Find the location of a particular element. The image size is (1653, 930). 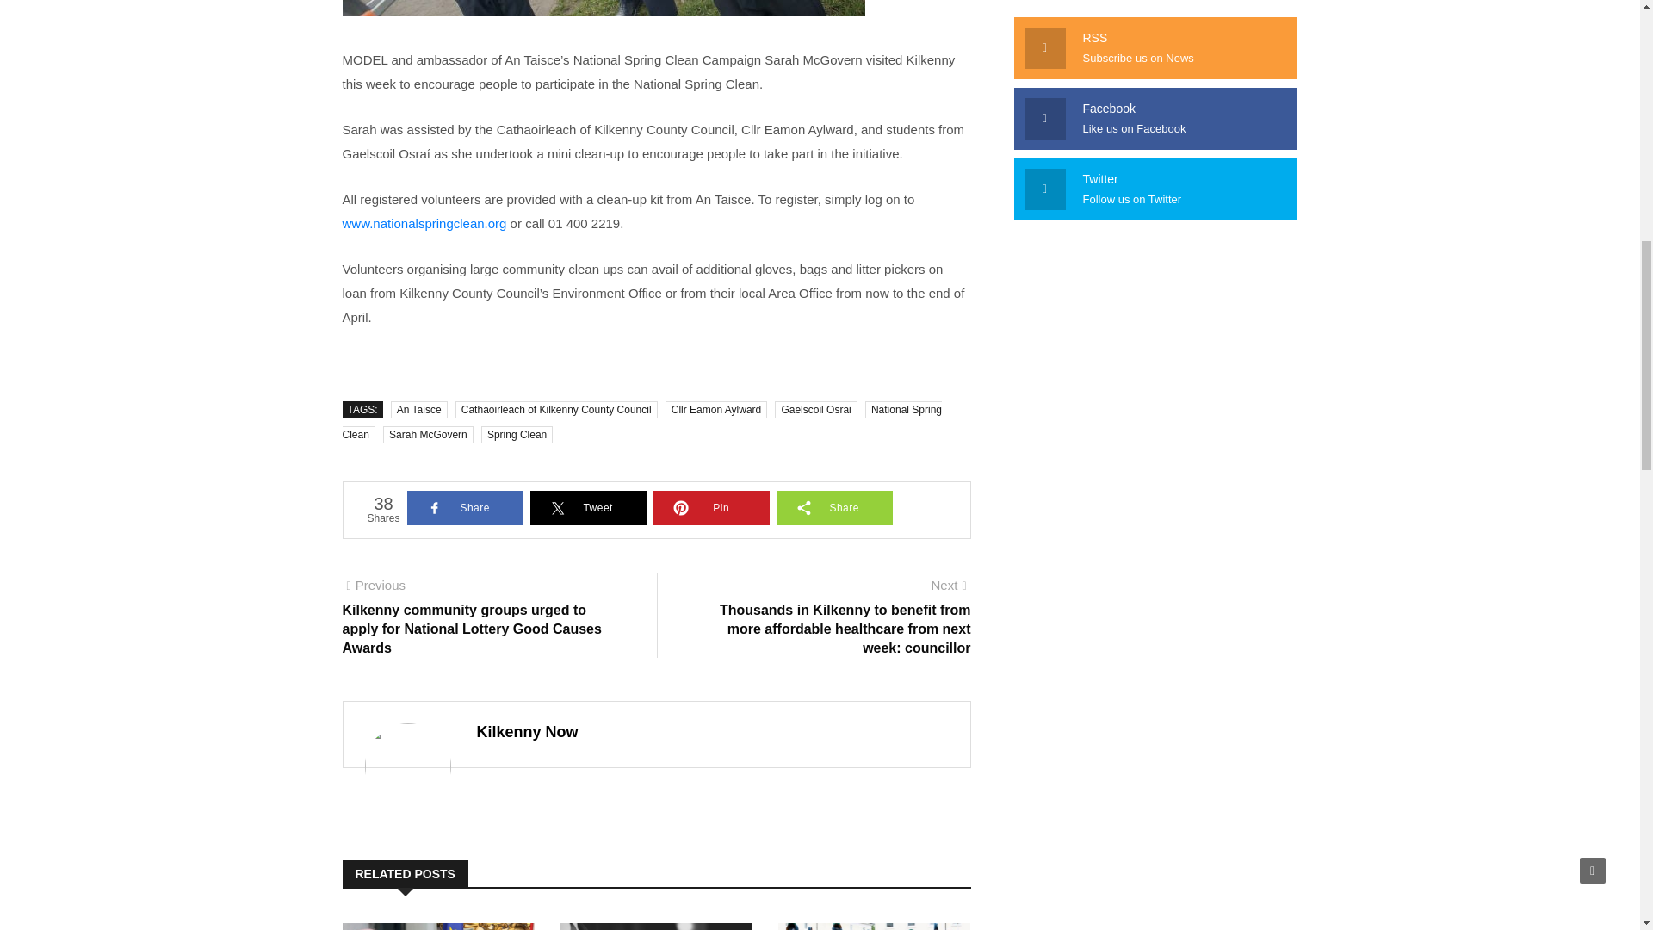

Posts by Kilkenny Now is located at coordinates (528, 732).